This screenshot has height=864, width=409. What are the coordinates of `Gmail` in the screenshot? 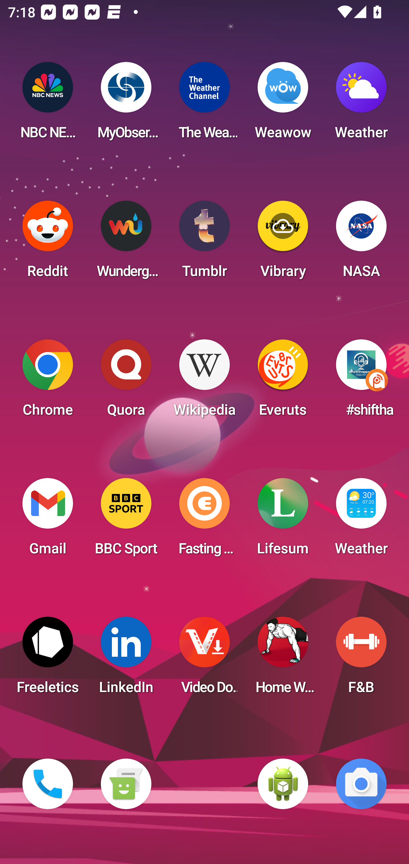 It's located at (48, 520).